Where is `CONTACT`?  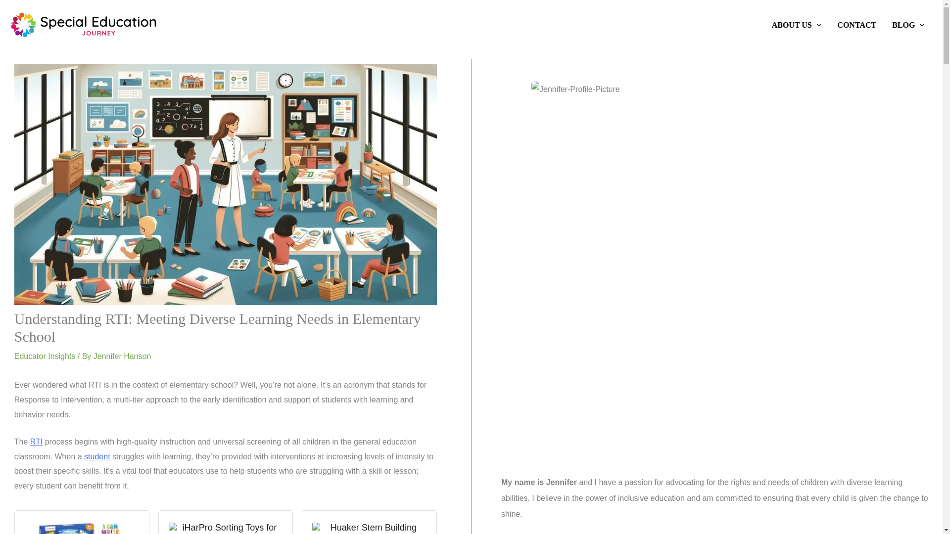 CONTACT is located at coordinates (857, 25).